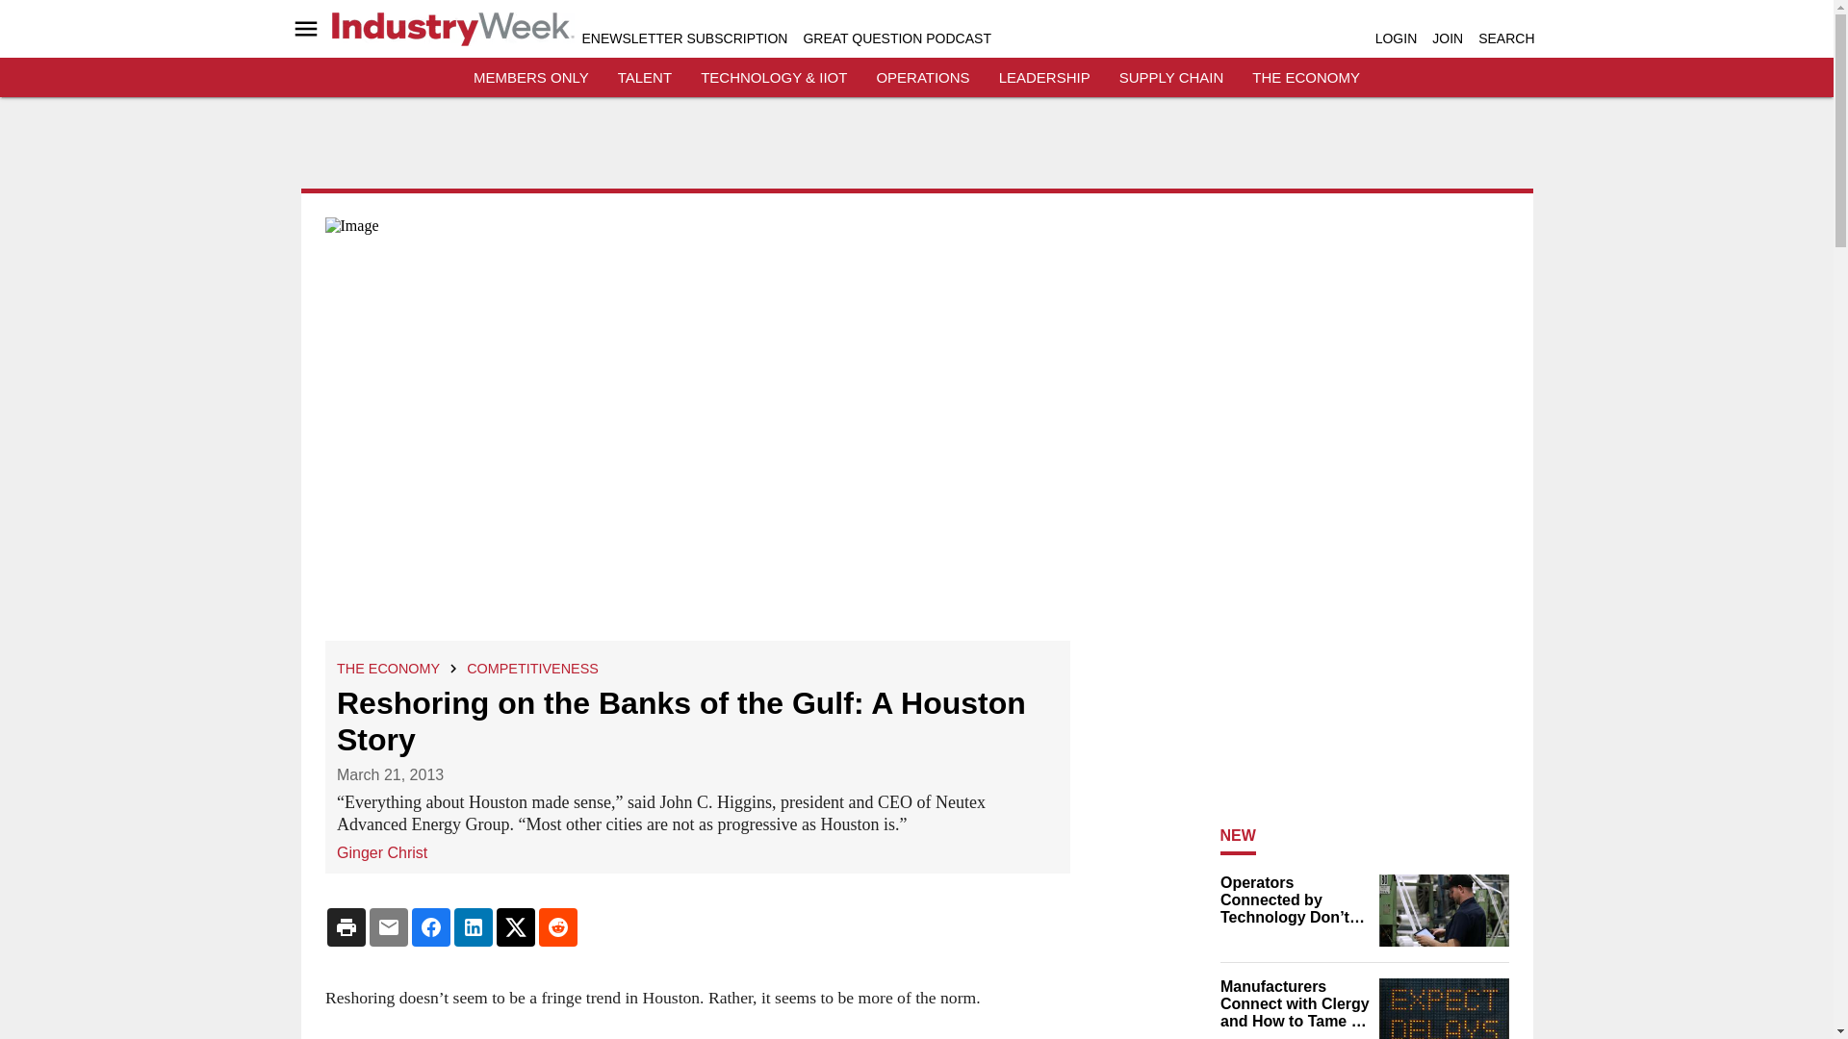 This screenshot has height=1039, width=1848. What do you see at coordinates (1448, 38) in the screenshot?
I see `JOIN` at bounding box center [1448, 38].